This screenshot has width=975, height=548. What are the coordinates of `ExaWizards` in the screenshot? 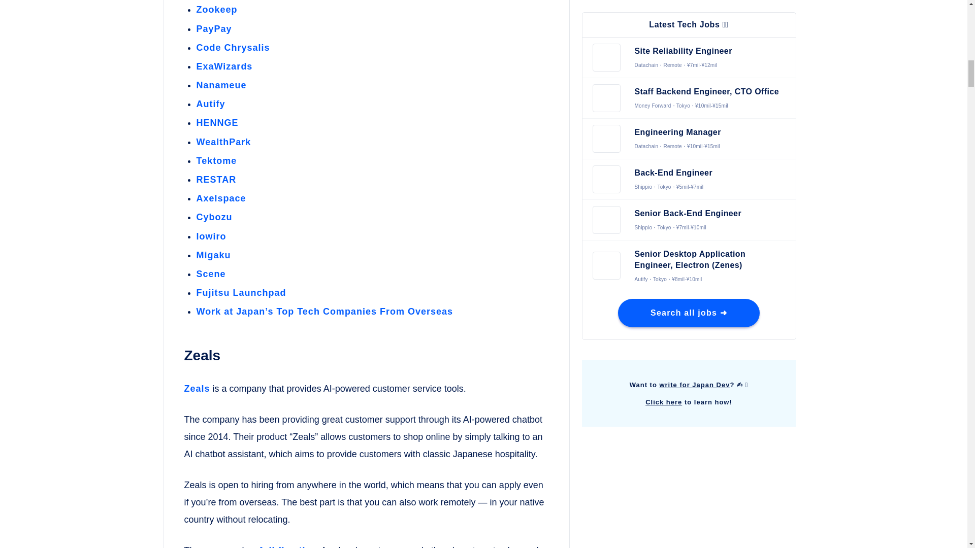 It's located at (224, 66).